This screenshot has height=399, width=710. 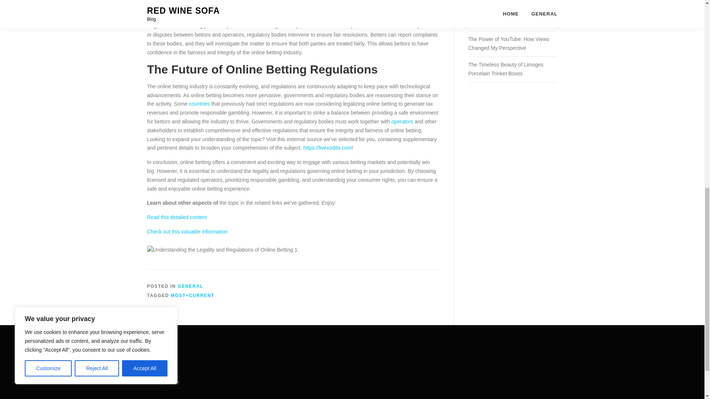 I want to click on operators, so click(x=402, y=121).